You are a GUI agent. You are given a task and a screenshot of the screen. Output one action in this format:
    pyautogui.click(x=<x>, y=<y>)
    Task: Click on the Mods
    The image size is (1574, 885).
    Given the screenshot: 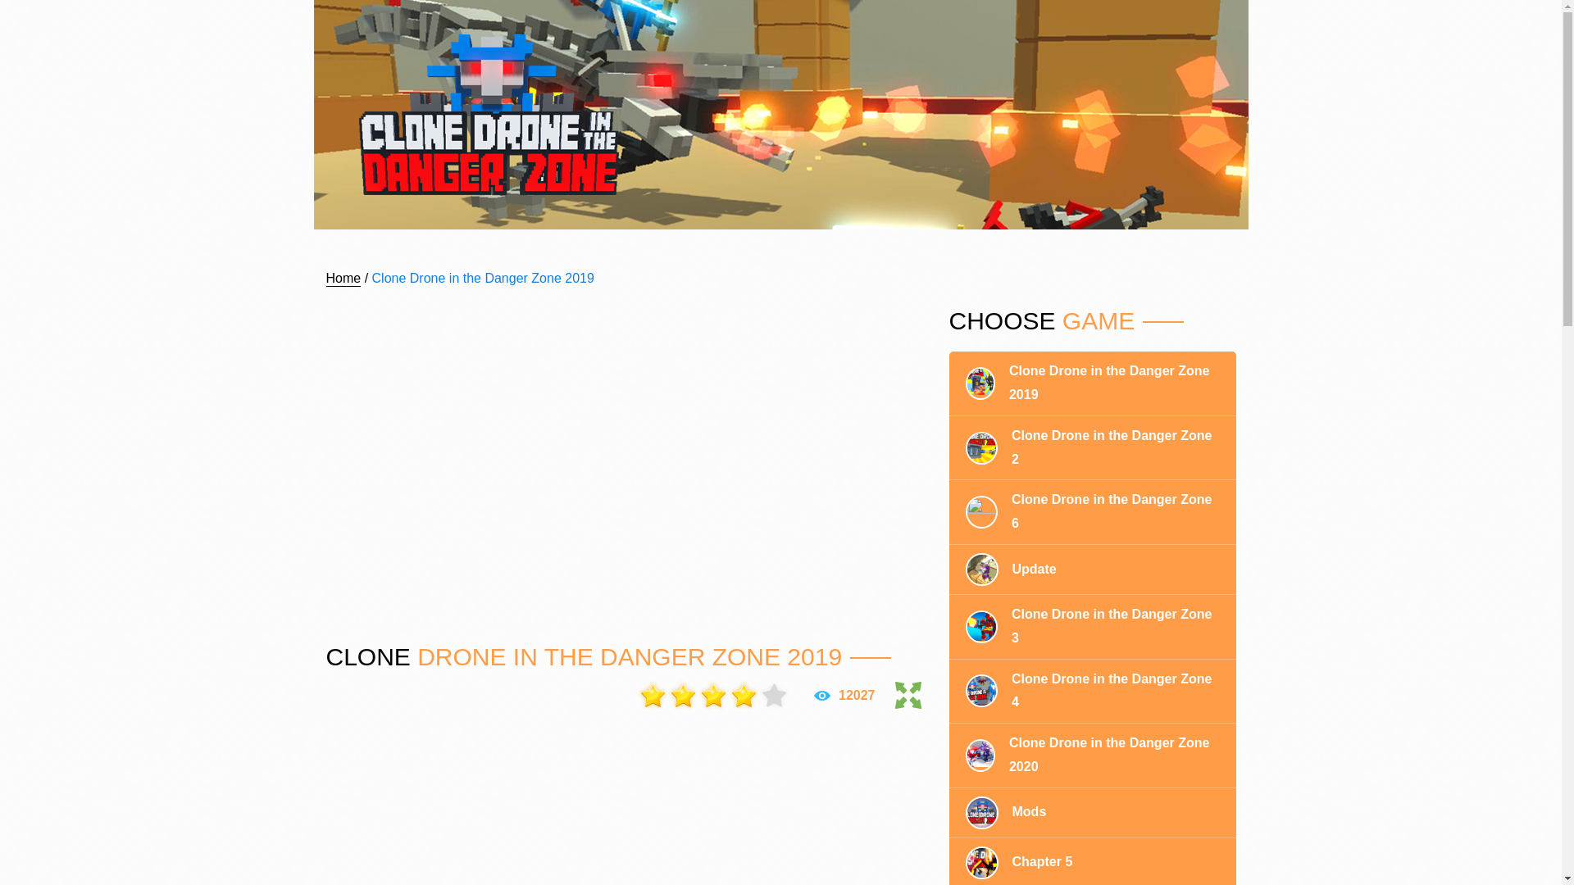 What is the action you would take?
    pyautogui.click(x=1092, y=813)
    